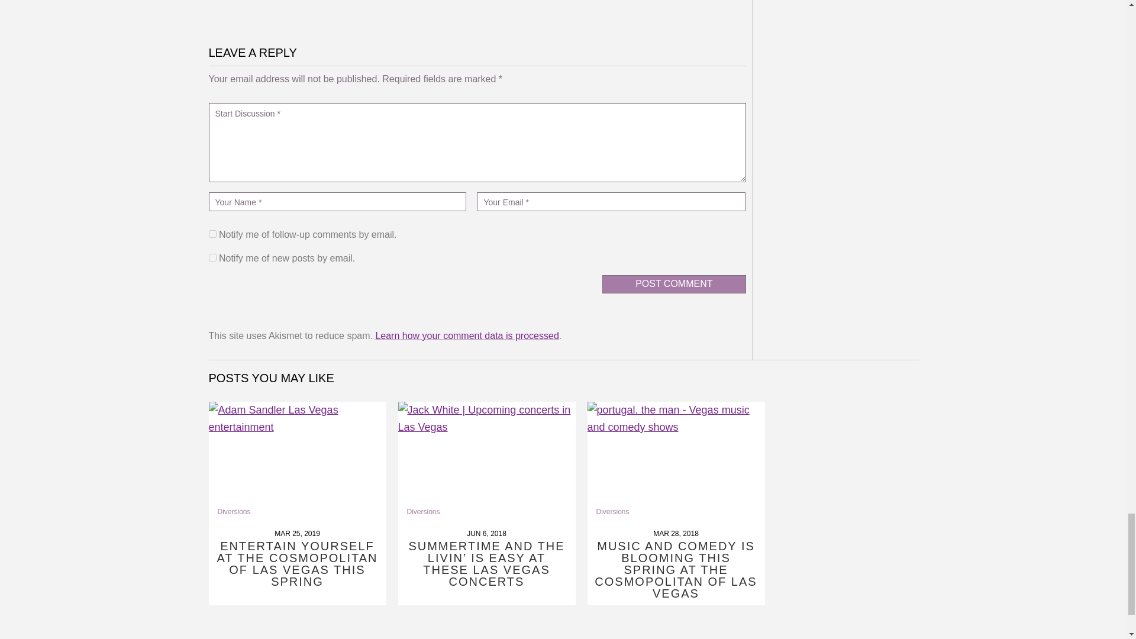  Describe the element at coordinates (212, 233) in the screenshot. I see `subscribe` at that location.